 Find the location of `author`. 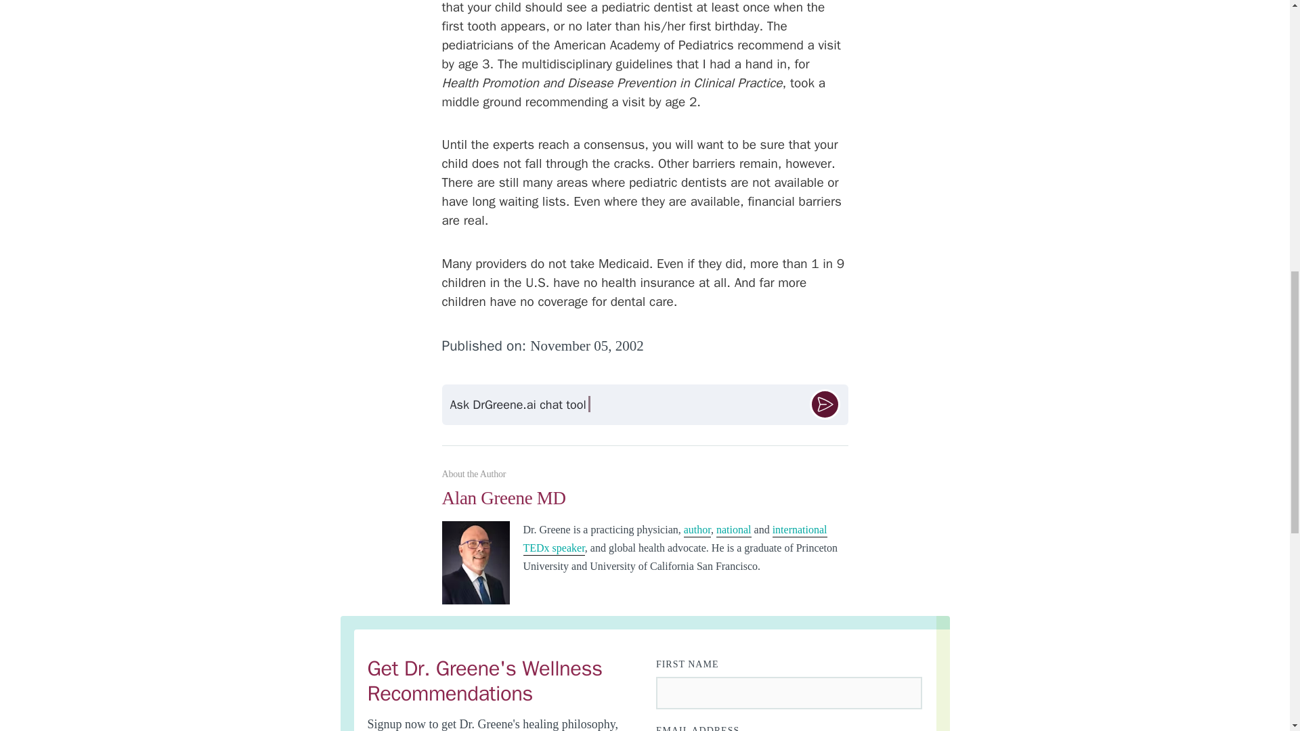

author is located at coordinates (697, 531).